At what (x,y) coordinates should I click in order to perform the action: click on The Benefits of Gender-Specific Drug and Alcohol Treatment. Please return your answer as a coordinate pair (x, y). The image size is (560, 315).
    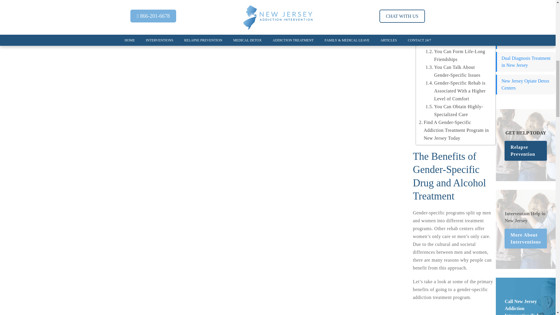
    Looking at the image, I should click on (454, 16).